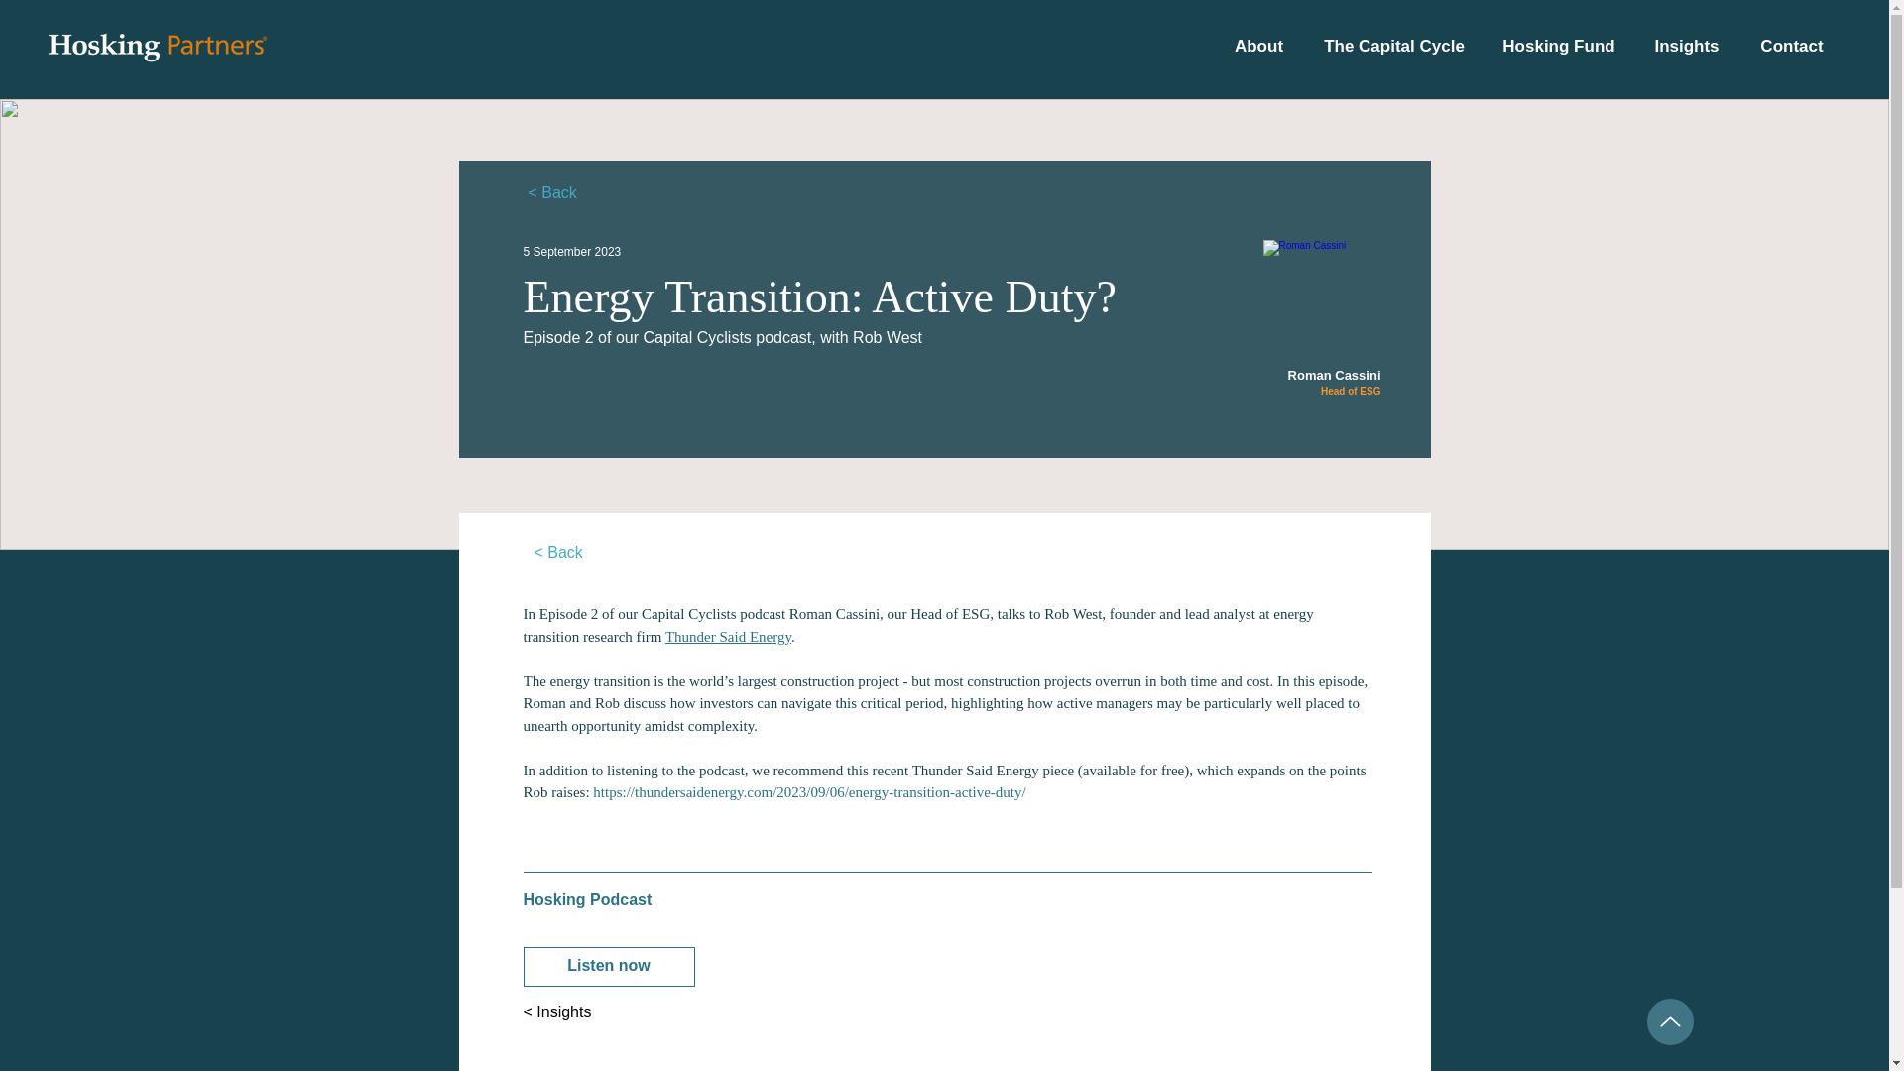  I want to click on The Capital Cycle, so click(1393, 46).